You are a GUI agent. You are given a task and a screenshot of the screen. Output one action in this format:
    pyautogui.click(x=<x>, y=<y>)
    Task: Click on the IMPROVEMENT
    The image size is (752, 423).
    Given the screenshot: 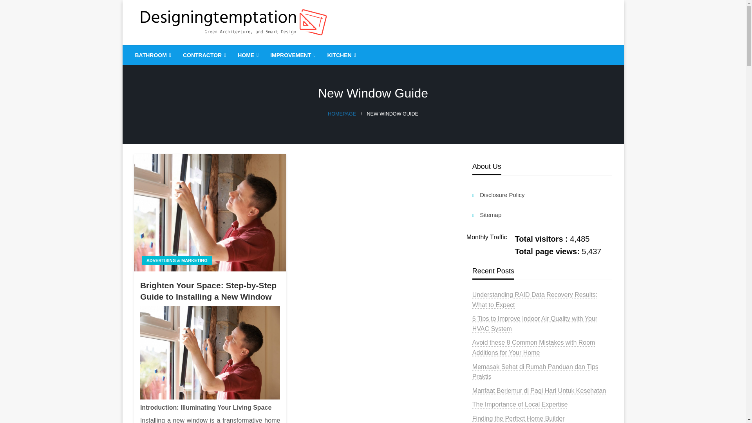 What is the action you would take?
    pyautogui.click(x=292, y=55)
    